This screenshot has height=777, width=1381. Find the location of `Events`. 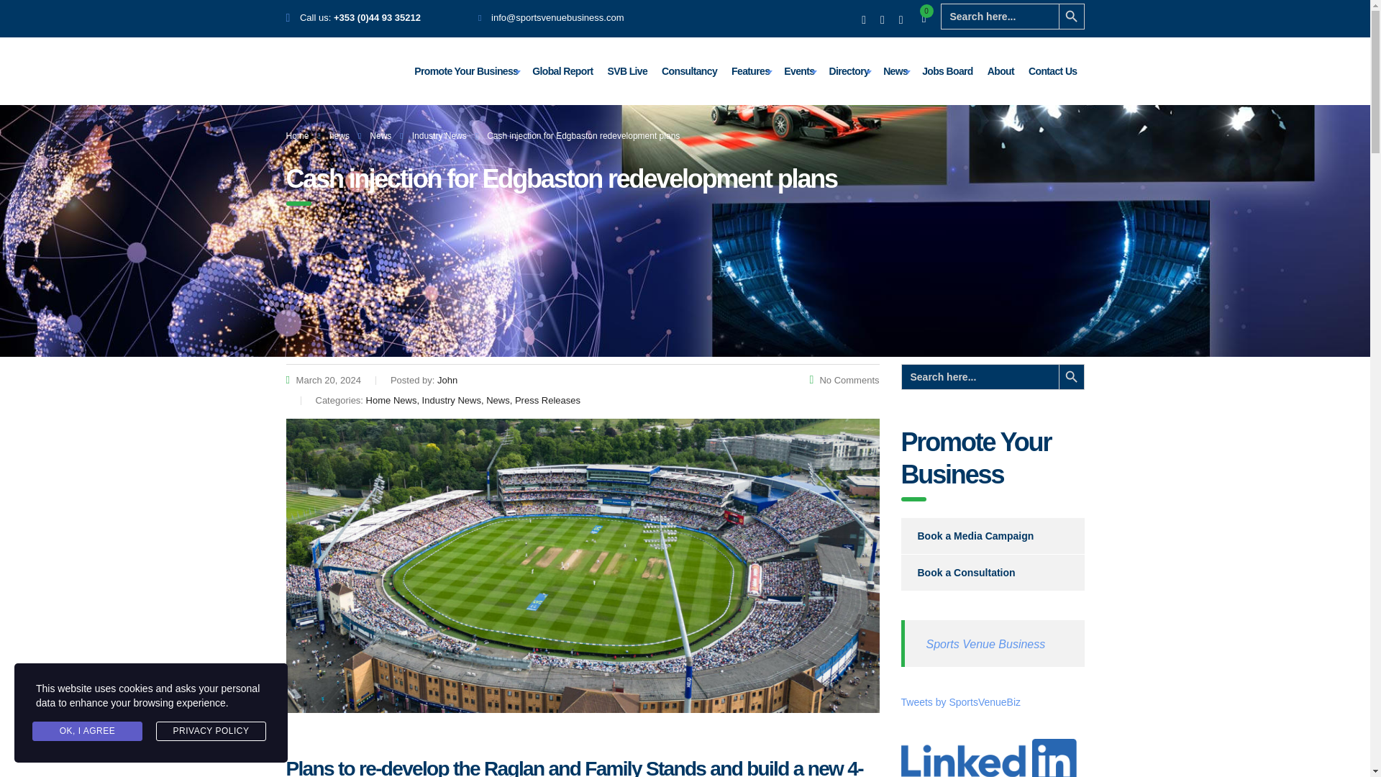

Events is located at coordinates (798, 71).